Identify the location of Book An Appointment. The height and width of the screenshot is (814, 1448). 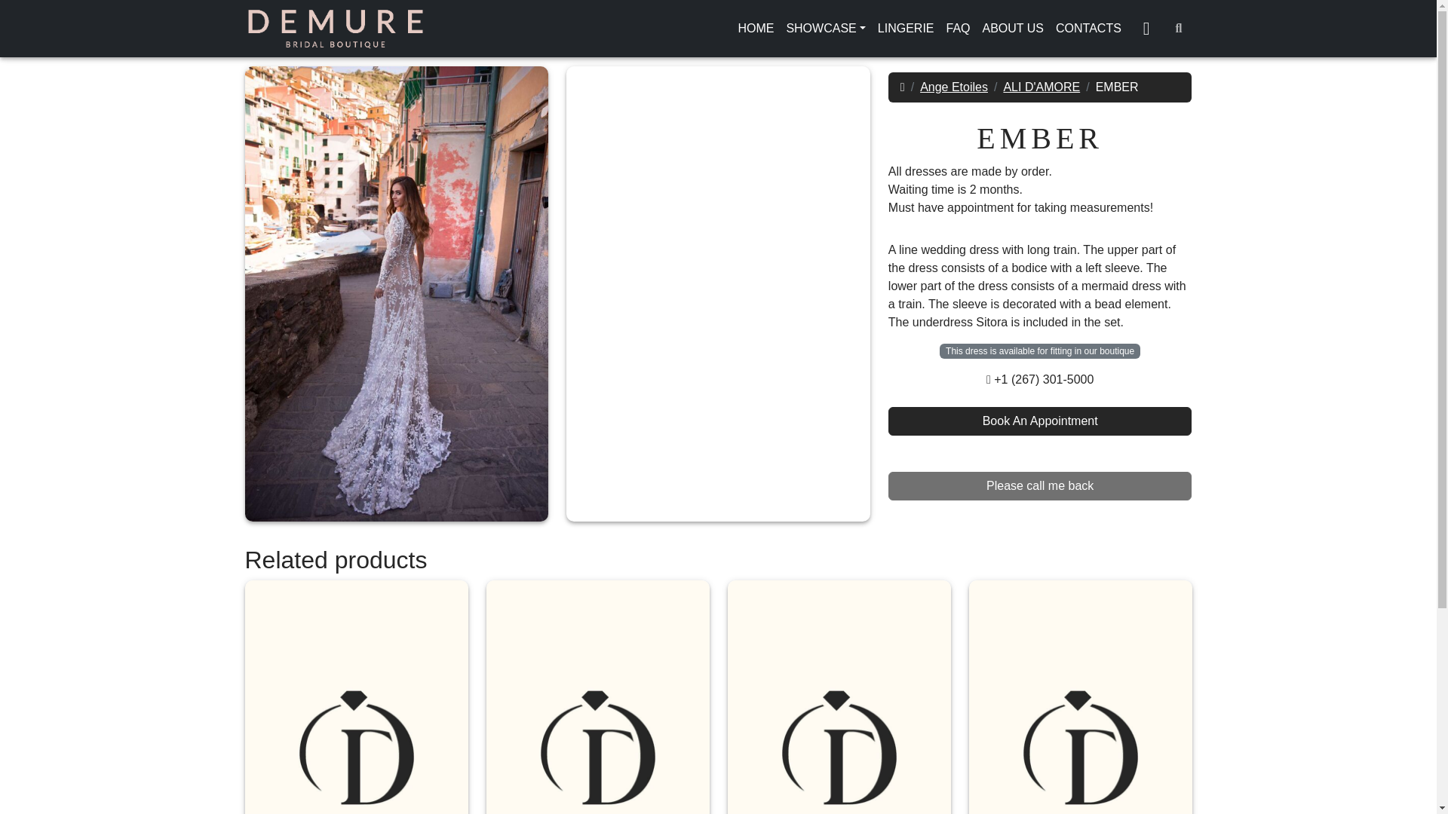
(1040, 87).